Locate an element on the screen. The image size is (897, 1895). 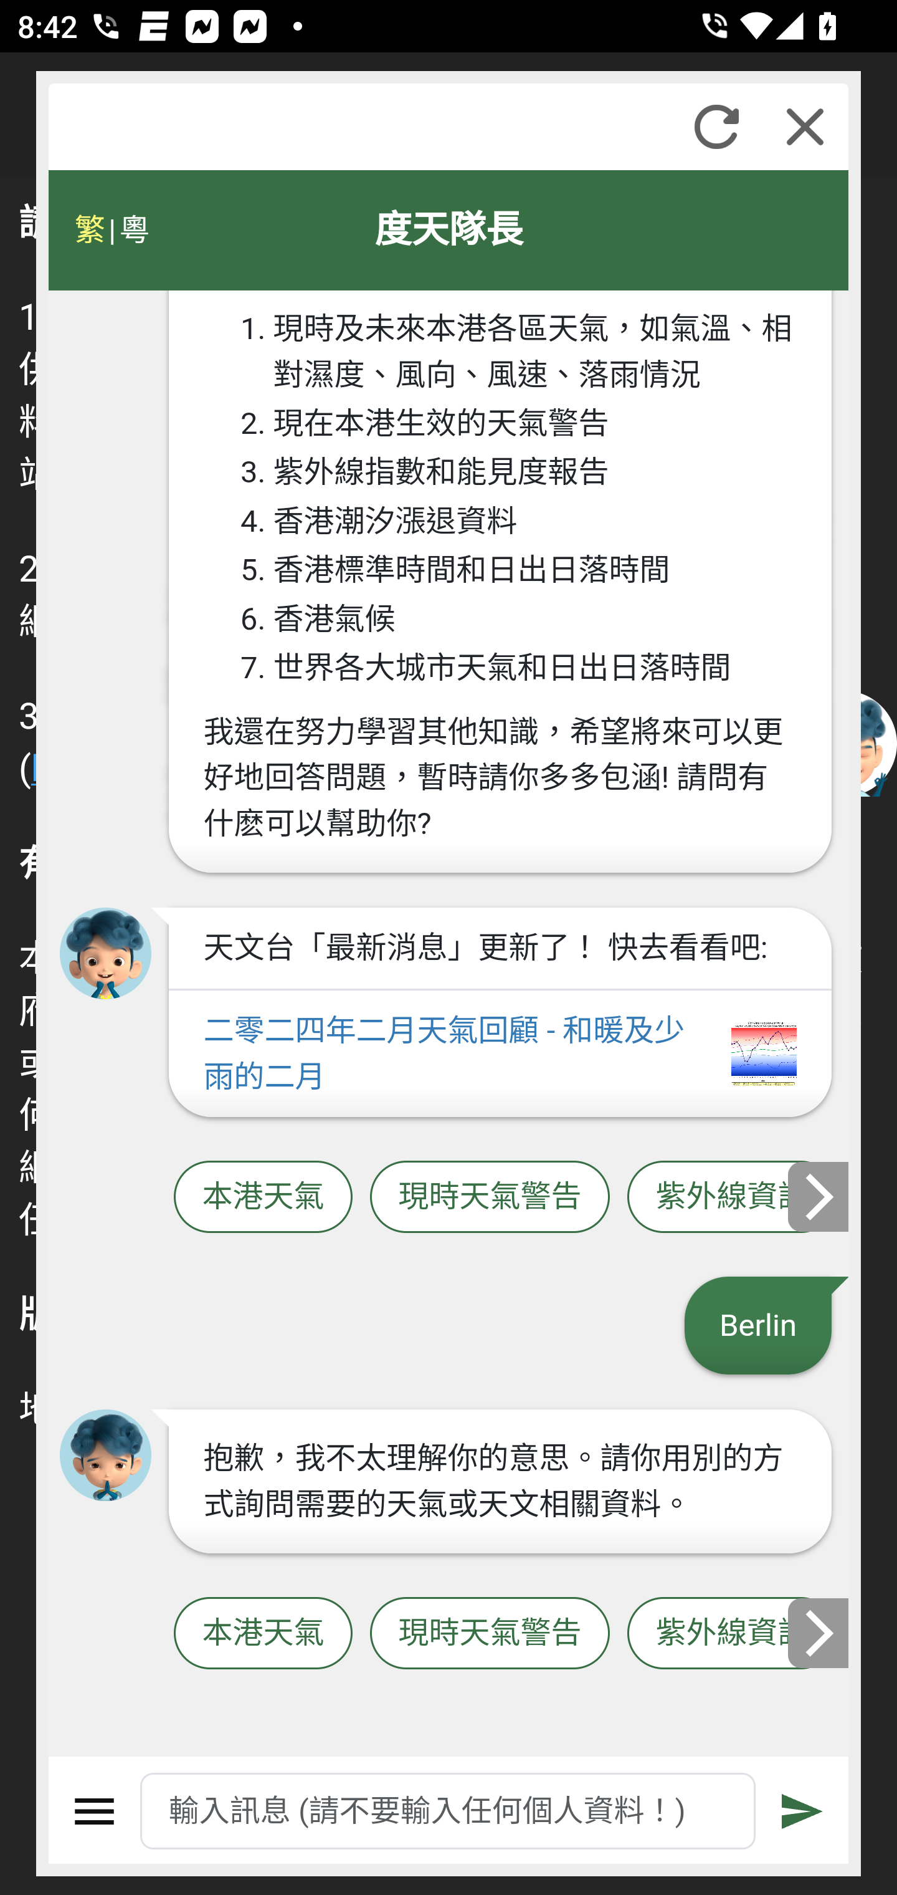
現時天氣警告 is located at coordinates (490, 1634).